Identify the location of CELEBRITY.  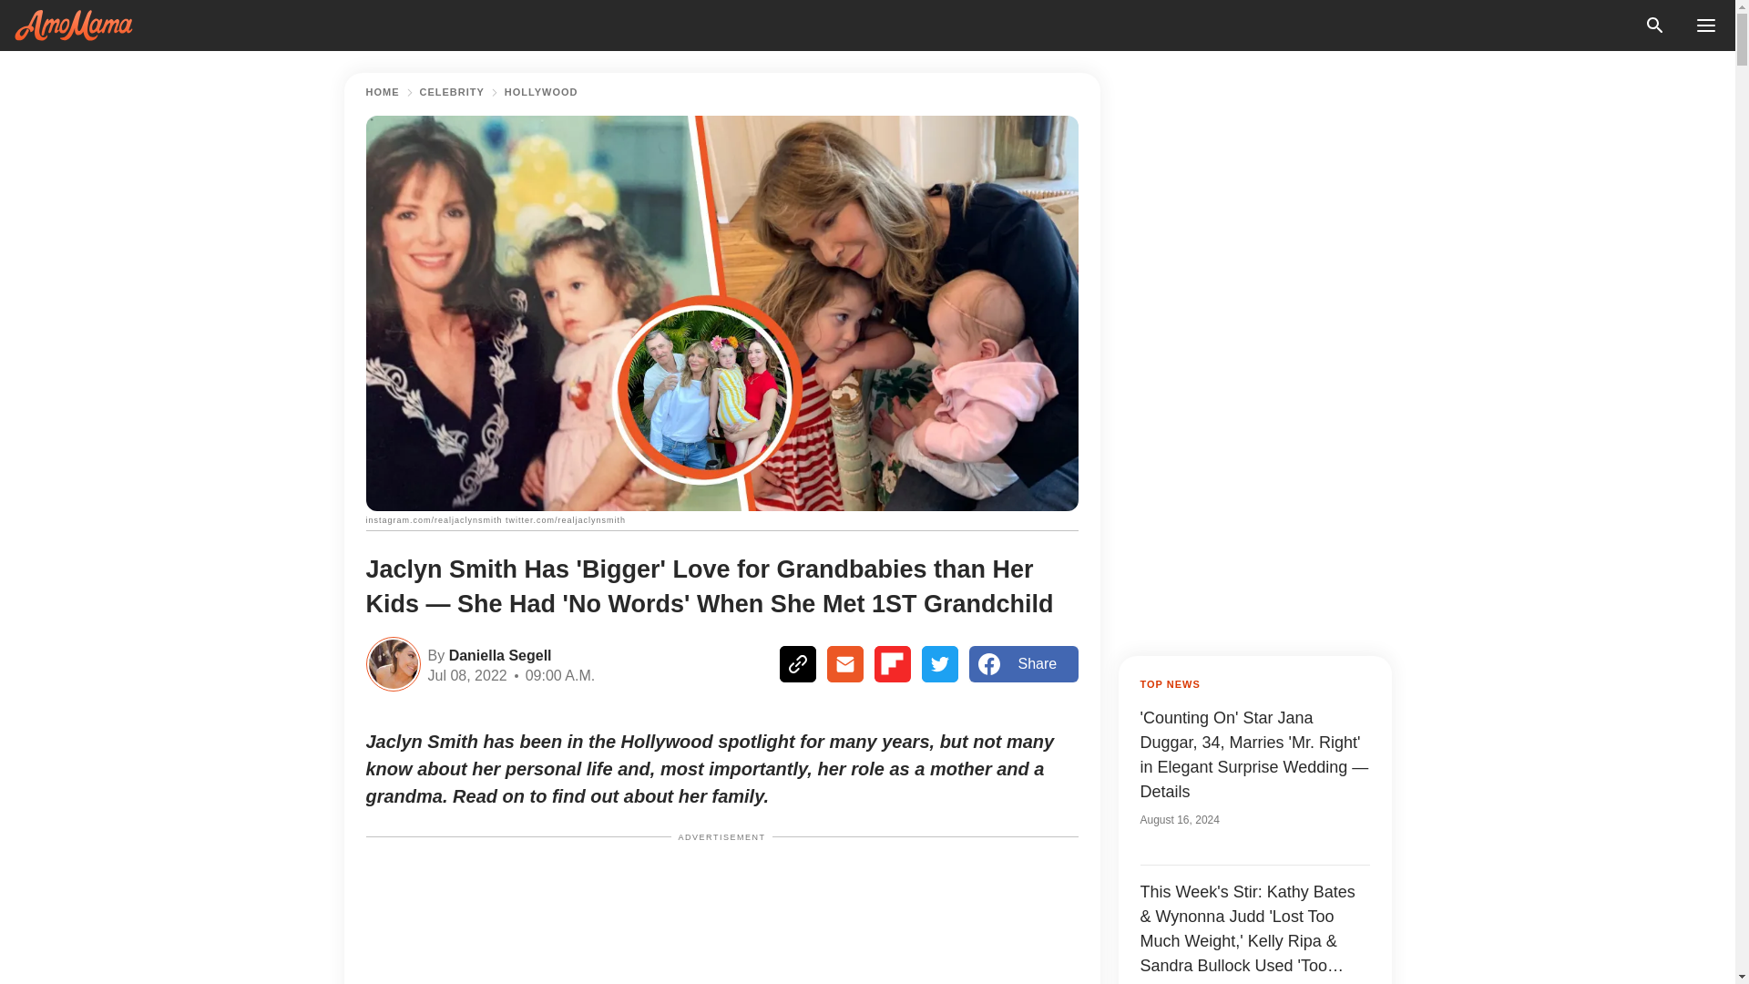
(452, 92).